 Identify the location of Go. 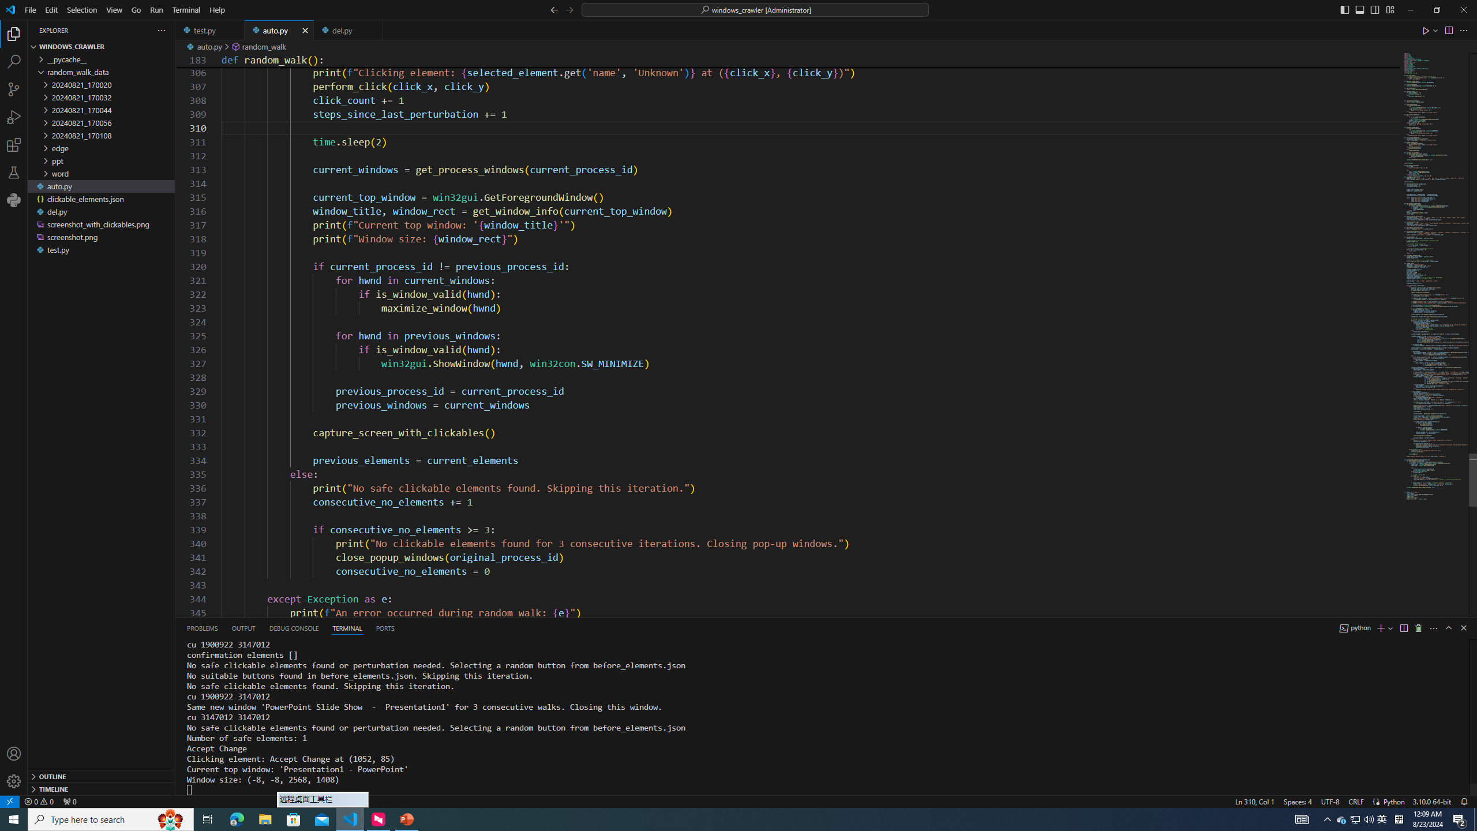
(136, 10).